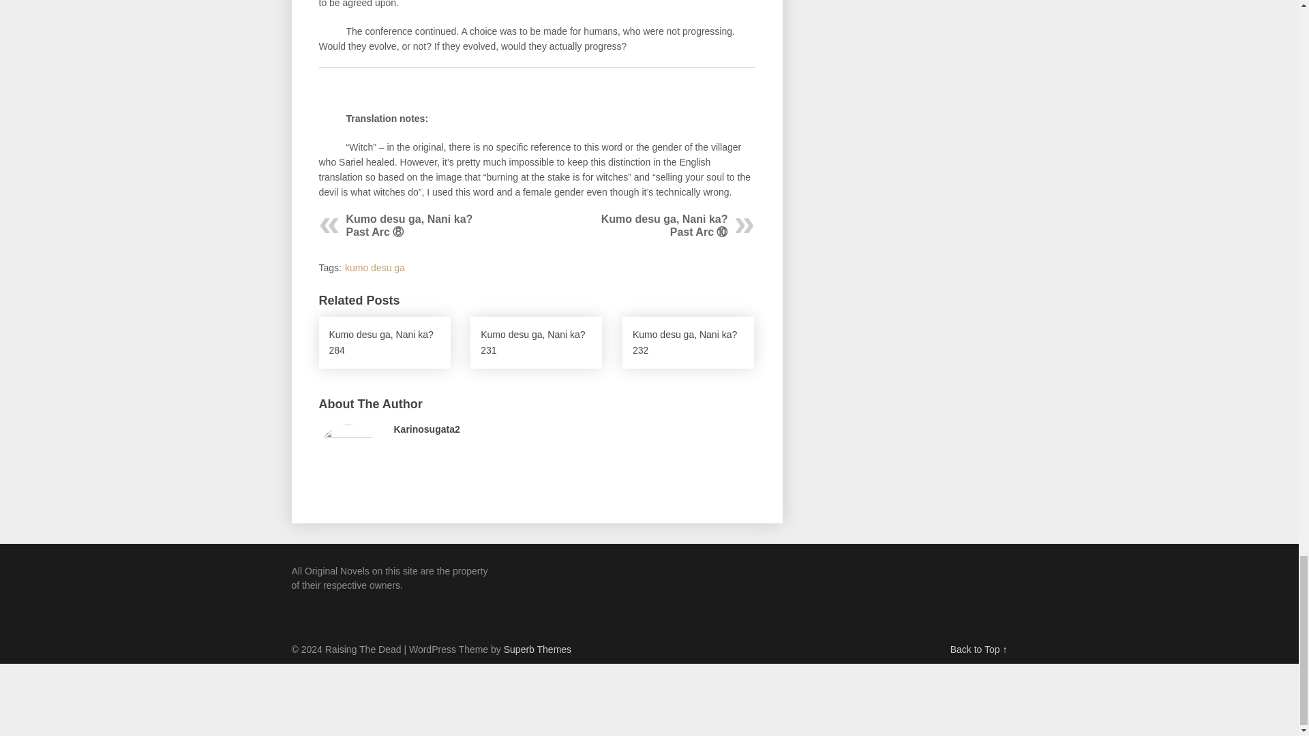 This screenshot has width=1309, height=736. I want to click on kumo desu ga, so click(375, 267).